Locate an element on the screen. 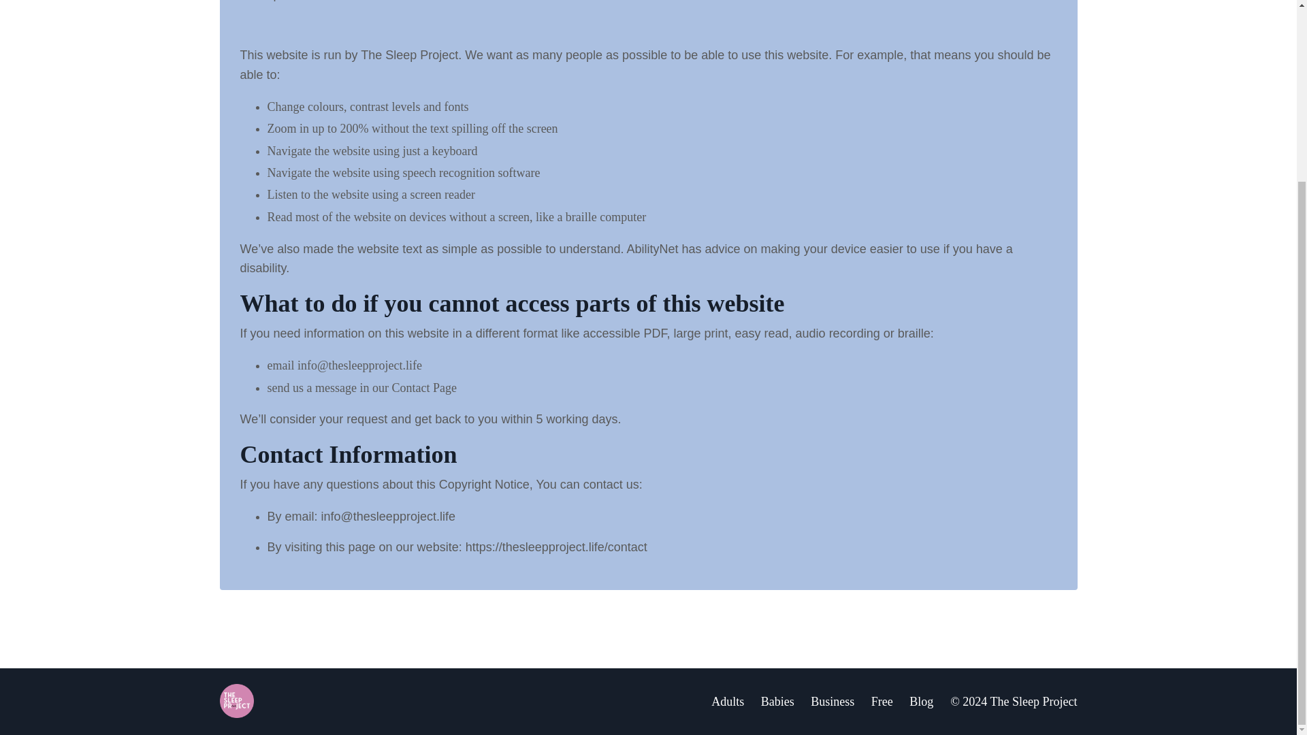 The image size is (1307, 735). Business is located at coordinates (832, 701).